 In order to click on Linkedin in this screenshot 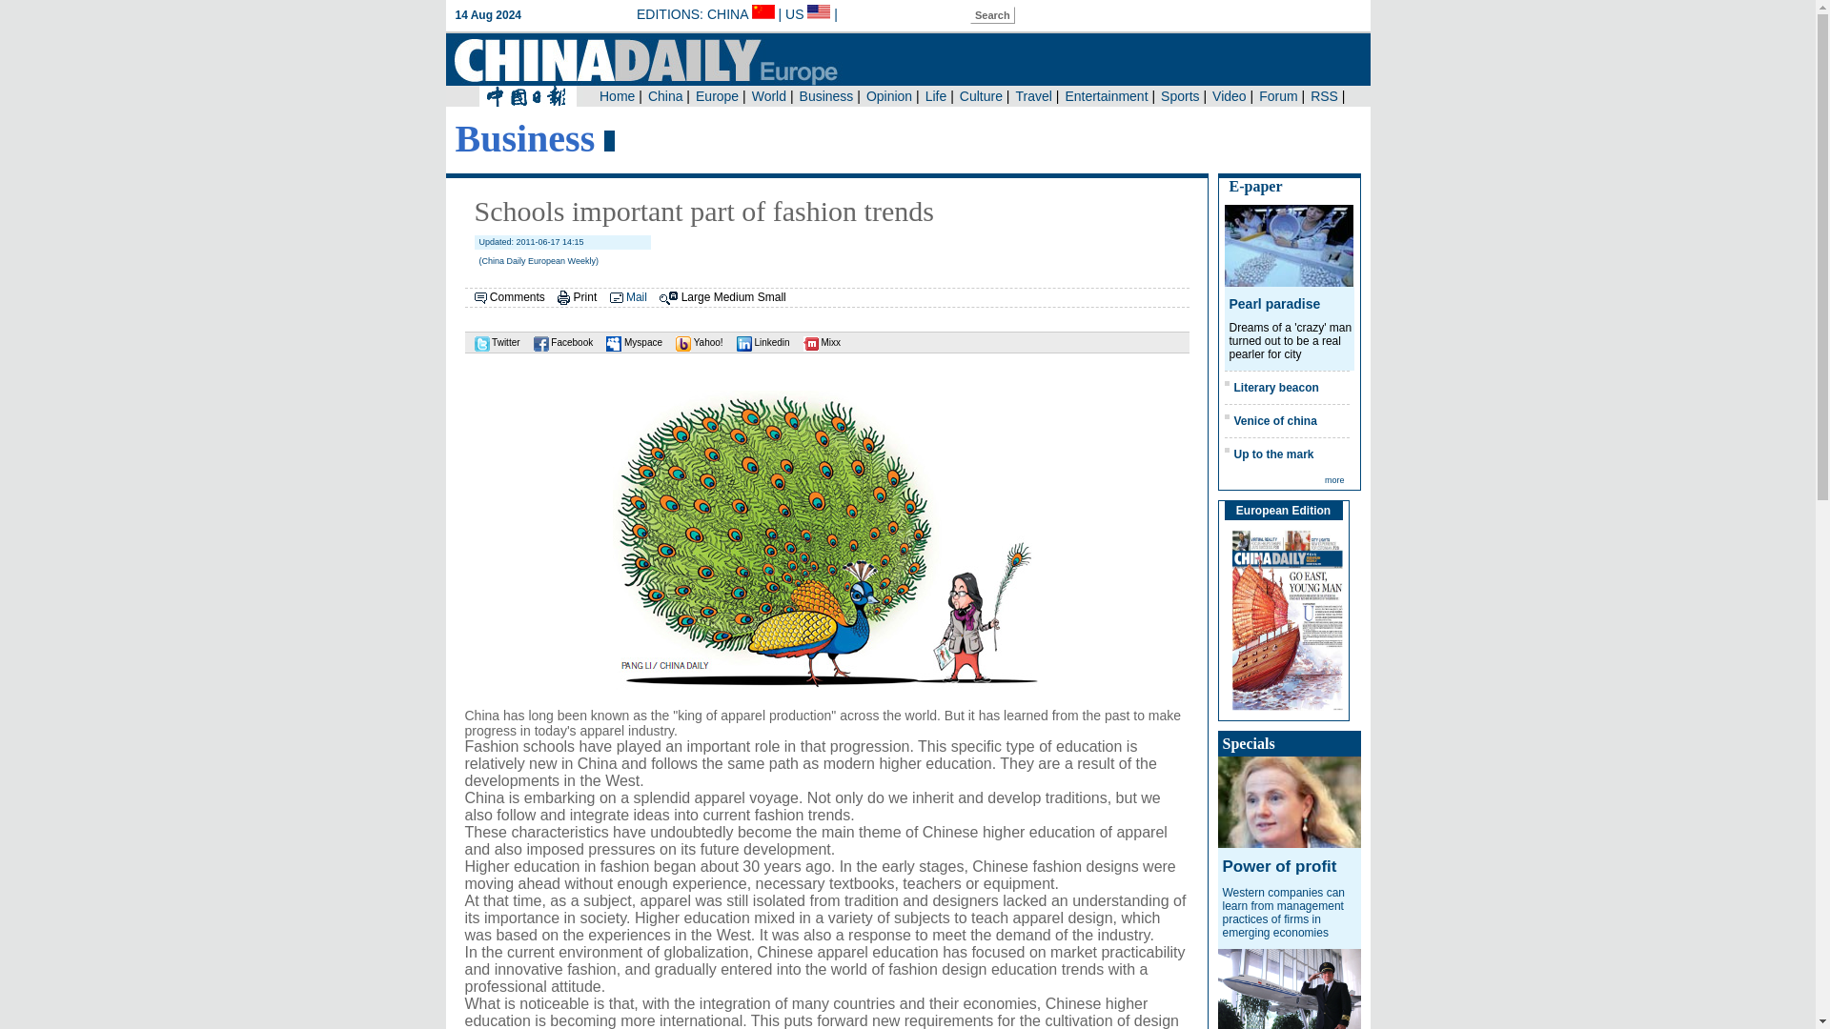, I will do `click(759, 343)`.